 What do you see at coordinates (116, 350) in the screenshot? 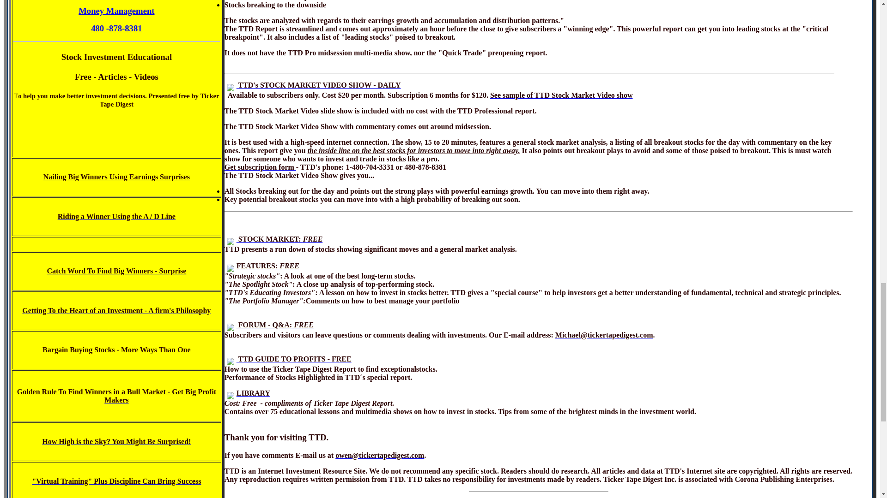
I see `Bargain Buying Stocks - More Ways Than One` at bounding box center [116, 350].